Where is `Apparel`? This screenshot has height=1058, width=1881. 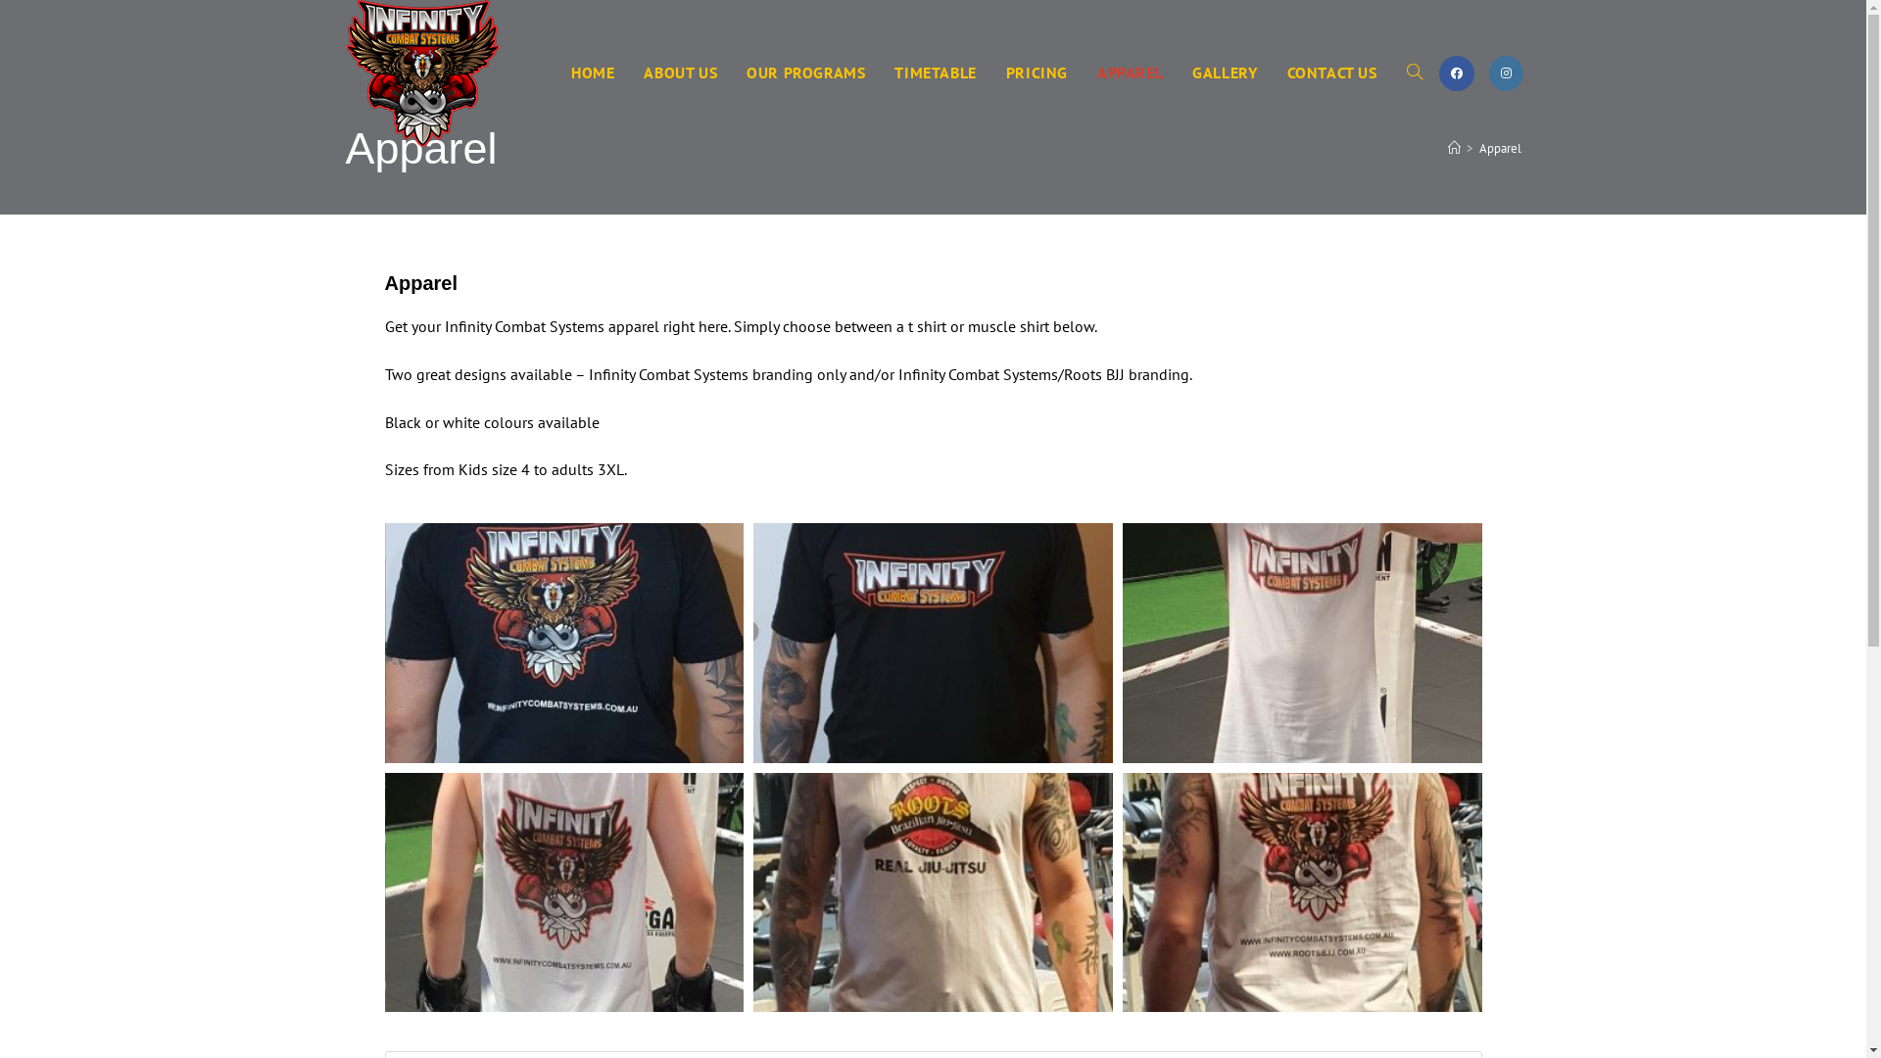
Apparel is located at coordinates (1501, 147).